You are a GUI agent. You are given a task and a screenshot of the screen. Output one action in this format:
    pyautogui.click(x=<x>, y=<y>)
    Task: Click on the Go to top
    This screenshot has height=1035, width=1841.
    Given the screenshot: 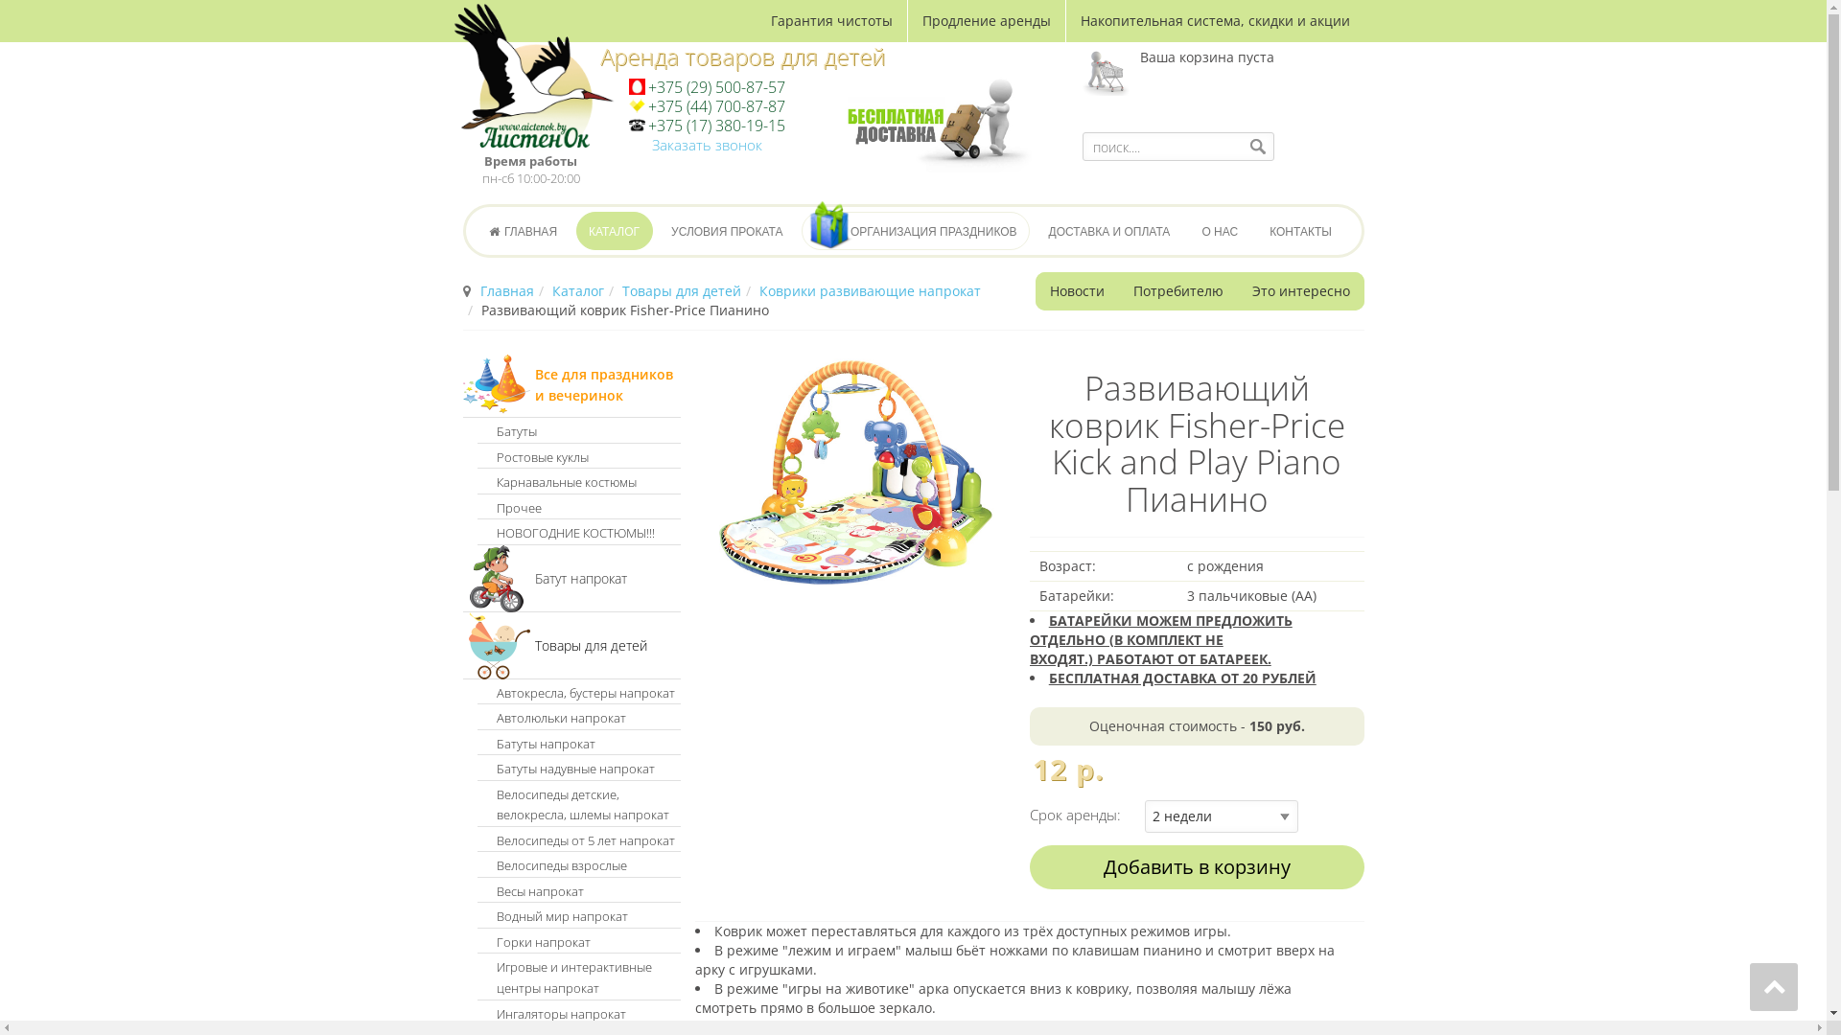 What is the action you would take?
    pyautogui.click(x=1774, y=987)
    